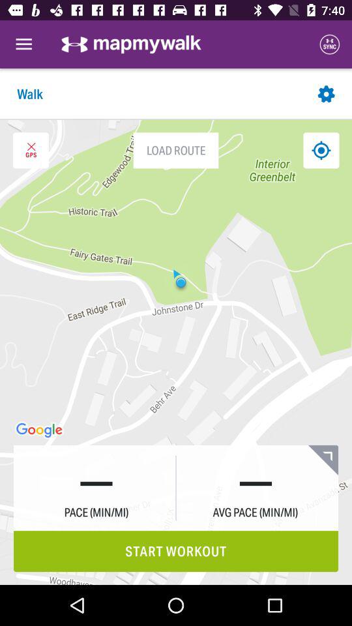  Describe the element at coordinates (176, 150) in the screenshot. I see `launch the load route icon` at that location.